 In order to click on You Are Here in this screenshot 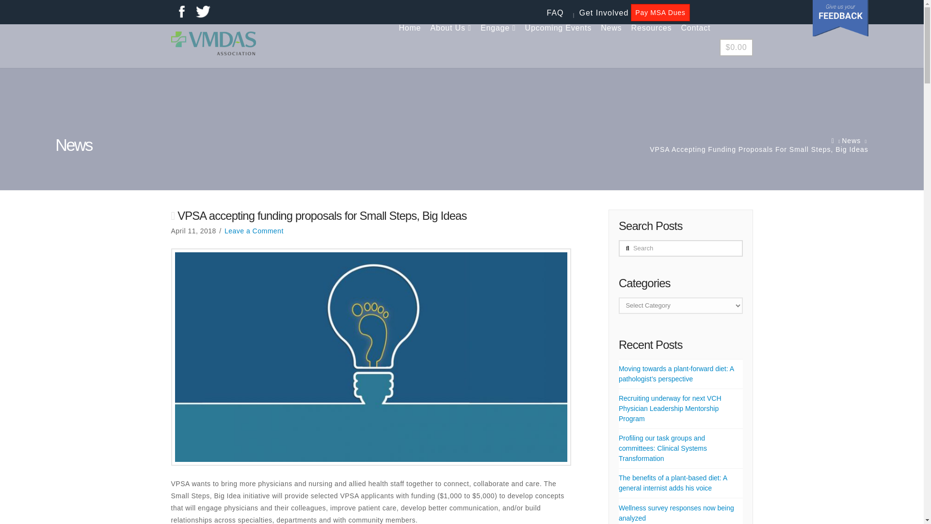, I will do `click(758, 149)`.